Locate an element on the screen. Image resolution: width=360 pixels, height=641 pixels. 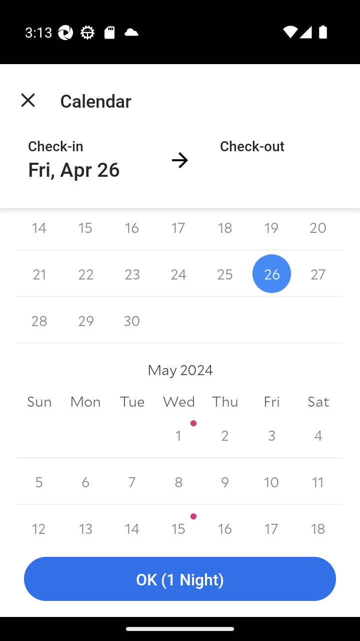
9 9 May 2024 is located at coordinates (225, 482).